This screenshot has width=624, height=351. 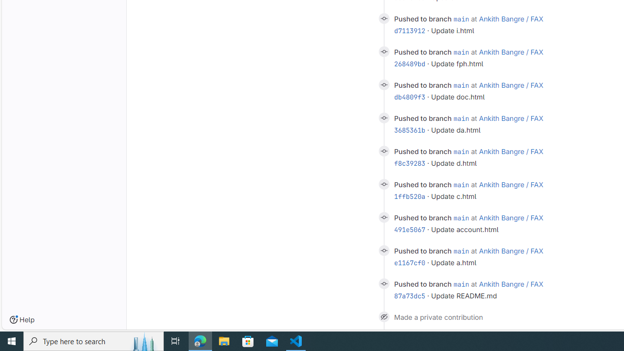 What do you see at coordinates (409, 262) in the screenshot?
I see `e1167cf0` at bounding box center [409, 262].